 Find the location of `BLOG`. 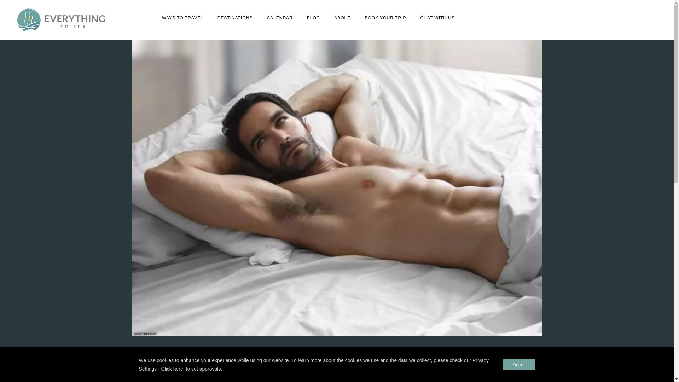

BLOG is located at coordinates (313, 18).